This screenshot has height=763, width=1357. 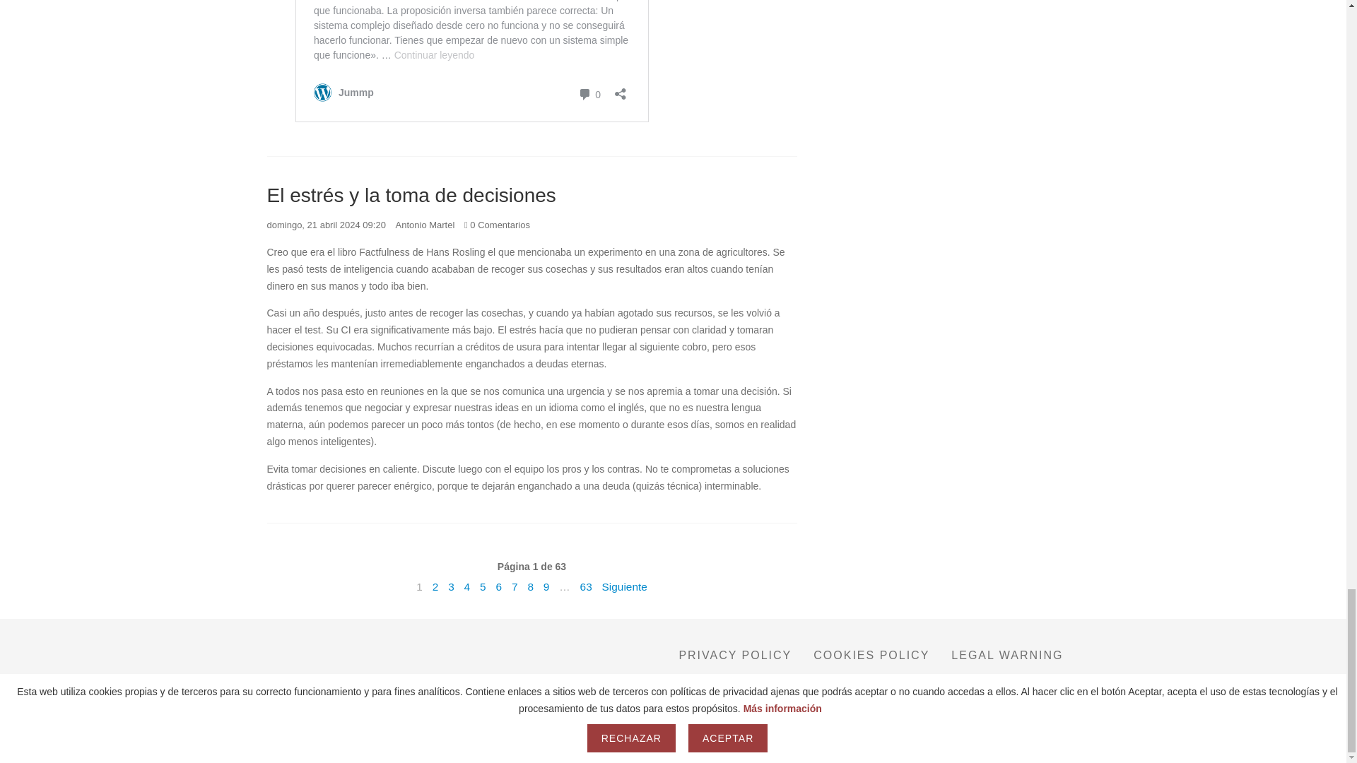 I want to click on Aviso Legal, so click(x=561, y=746).